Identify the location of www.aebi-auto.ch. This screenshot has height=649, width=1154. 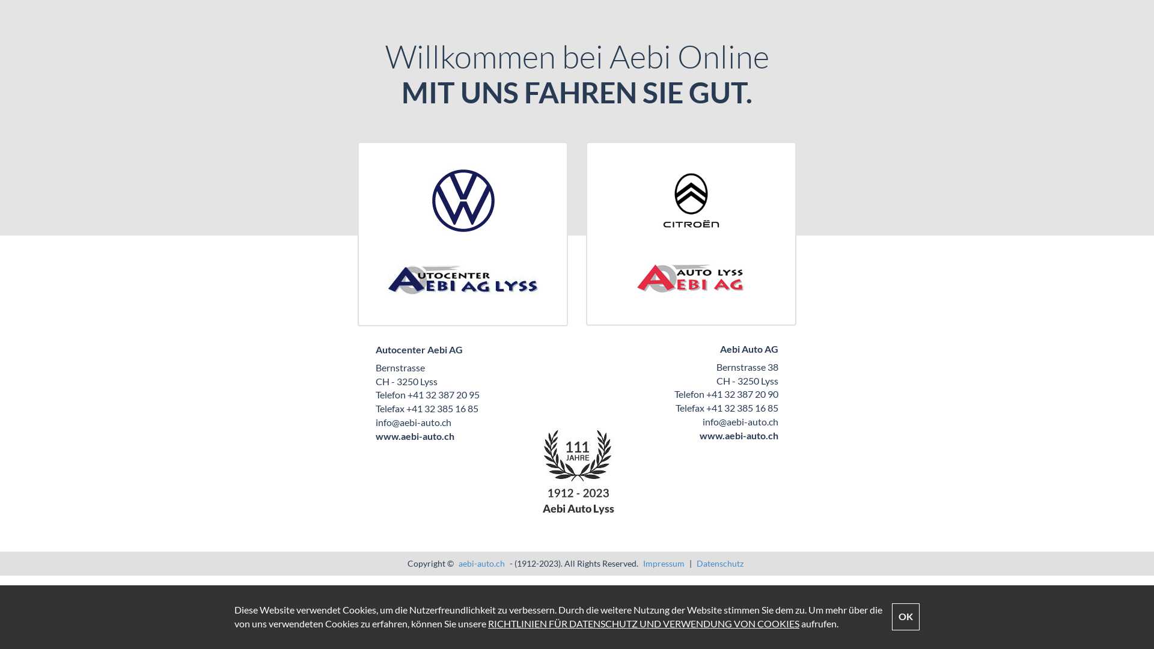
(415, 436).